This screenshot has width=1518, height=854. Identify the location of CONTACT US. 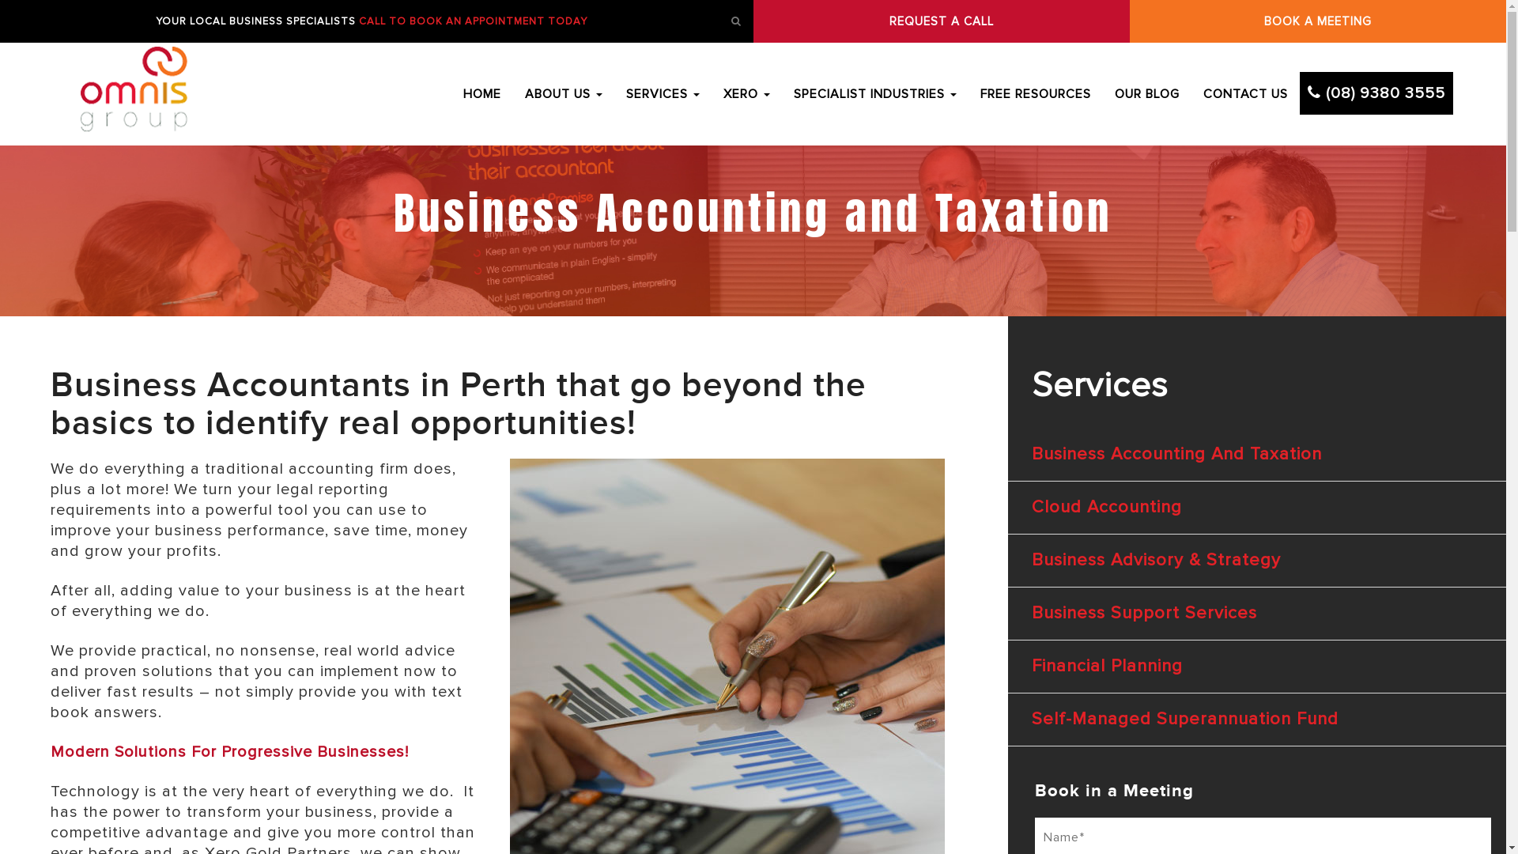
(1246, 94).